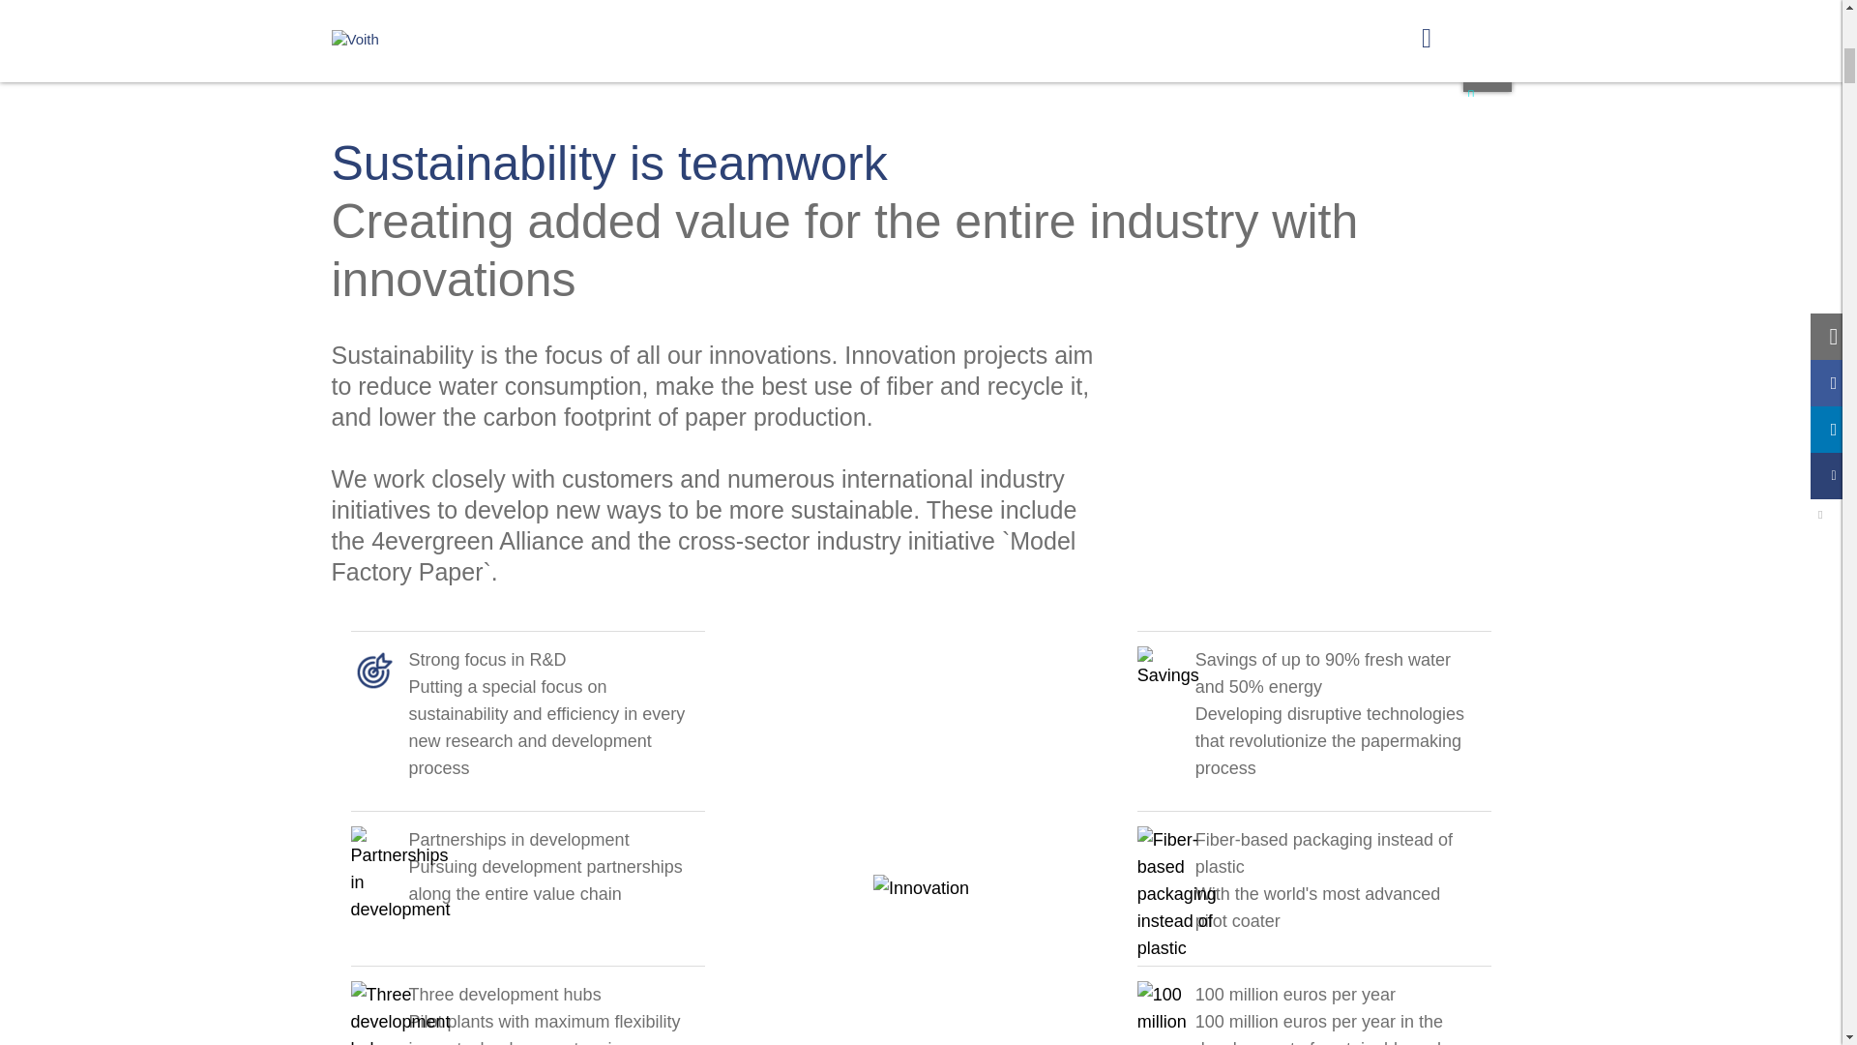  What do you see at coordinates (642, 45) in the screenshot?
I see `Innovation` at bounding box center [642, 45].